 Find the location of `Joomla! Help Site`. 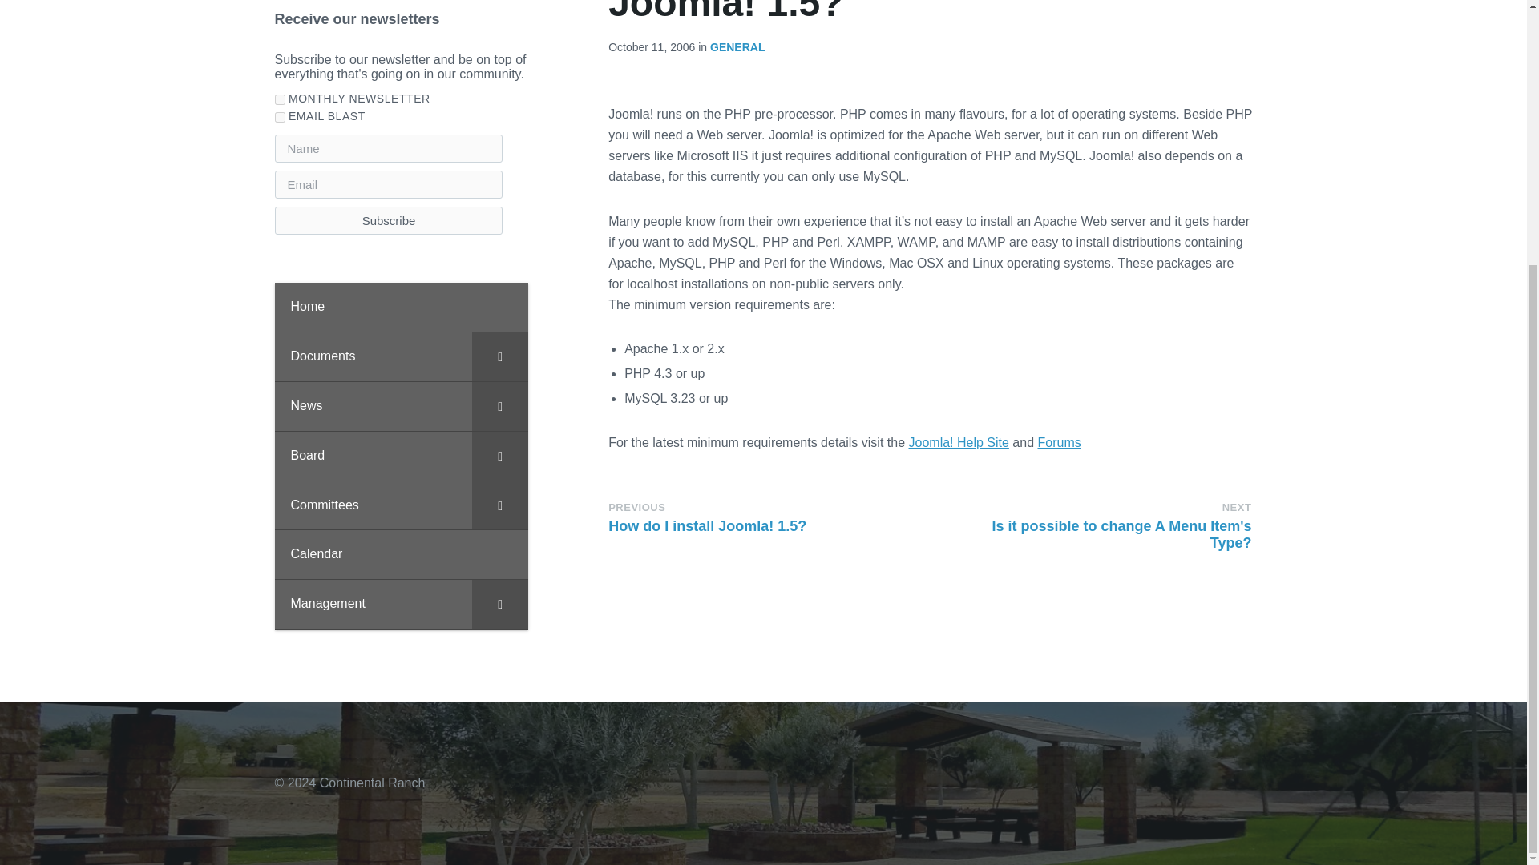

Joomla! Help Site is located at coordinates (959, 442).